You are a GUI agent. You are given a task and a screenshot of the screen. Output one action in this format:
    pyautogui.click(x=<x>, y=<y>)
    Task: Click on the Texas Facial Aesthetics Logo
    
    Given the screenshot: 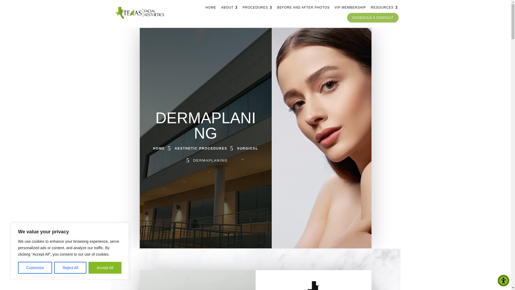 What is the action you would take?
    pyautogui.click(x=139, y=13)
    